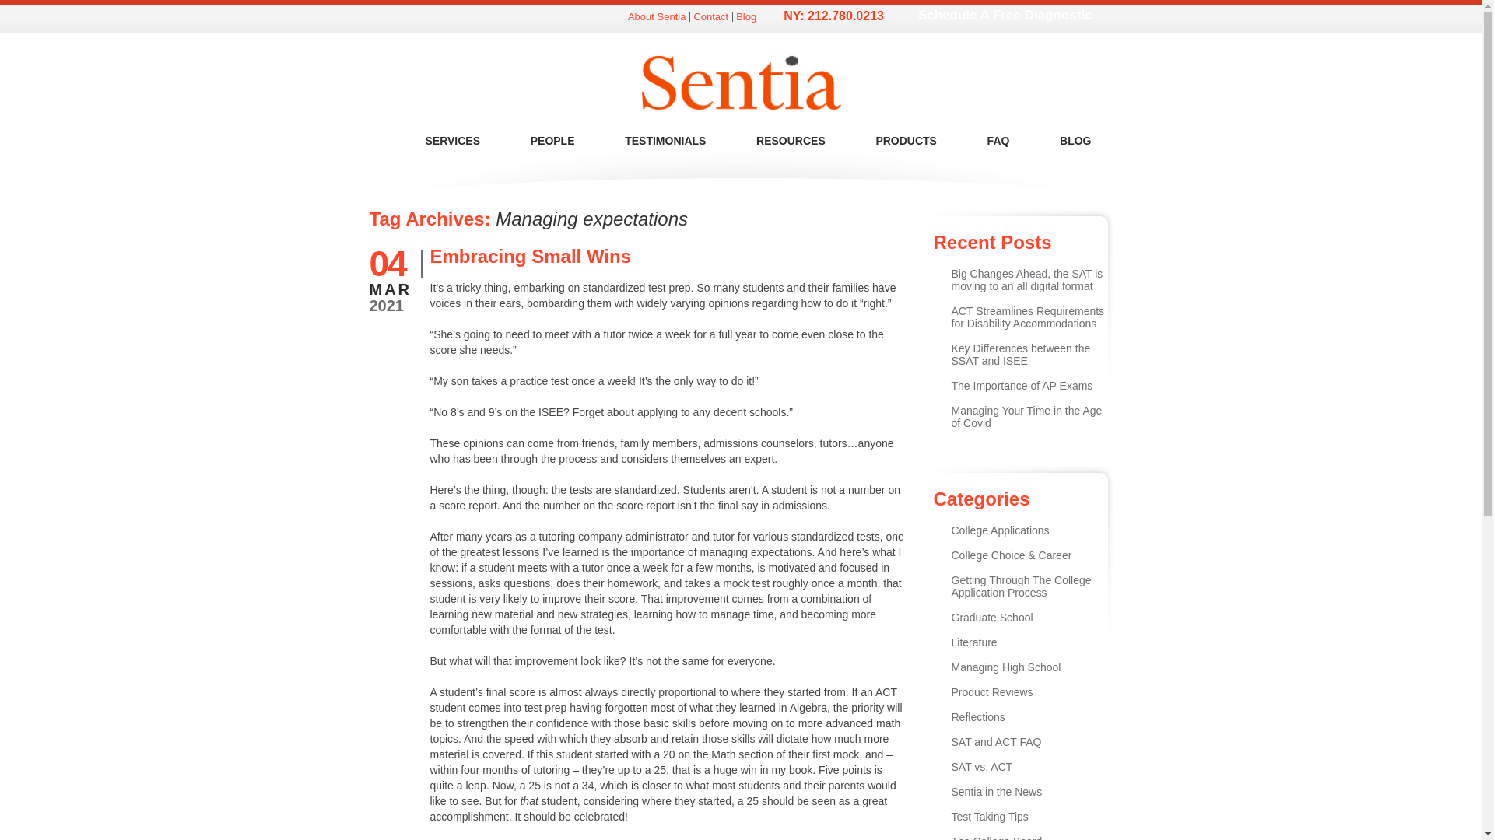 Image resolution: width=1494 pixels, height=840 pixels. What do you see at coordinates (378, 19) in the screenshot?
I see `twitter` at bounding box center [378, 19].